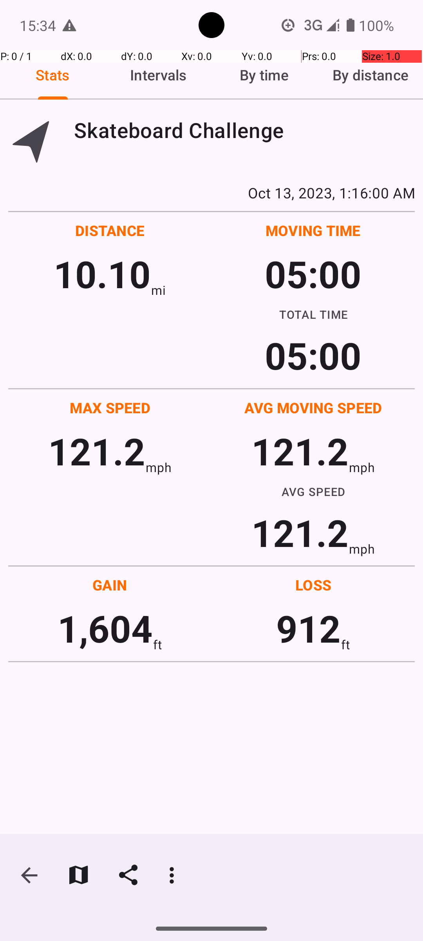  Describe the element at coordinates (211, 193) in the screenshot. I see `Oct 13, 2023, 1:16:00 AM` at that location.